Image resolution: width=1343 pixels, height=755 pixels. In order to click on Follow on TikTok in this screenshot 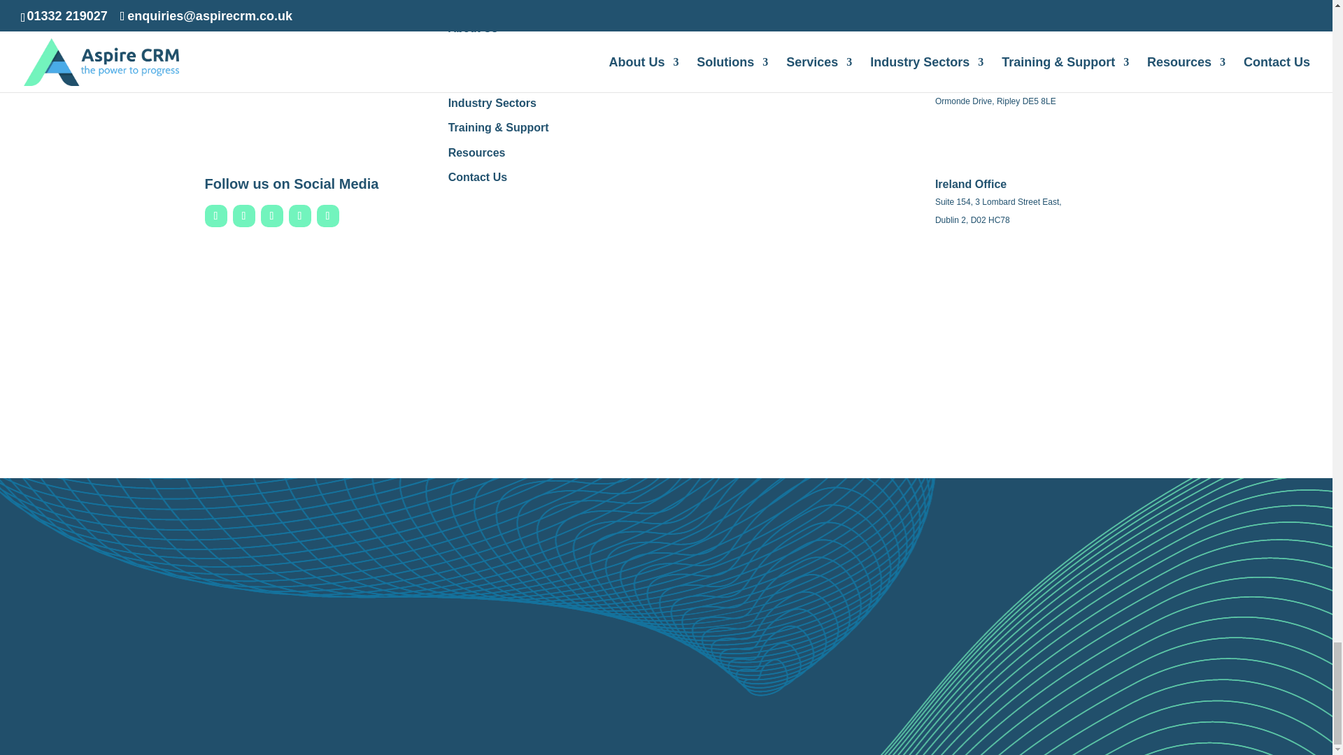, I will do `click(327, 215)`.